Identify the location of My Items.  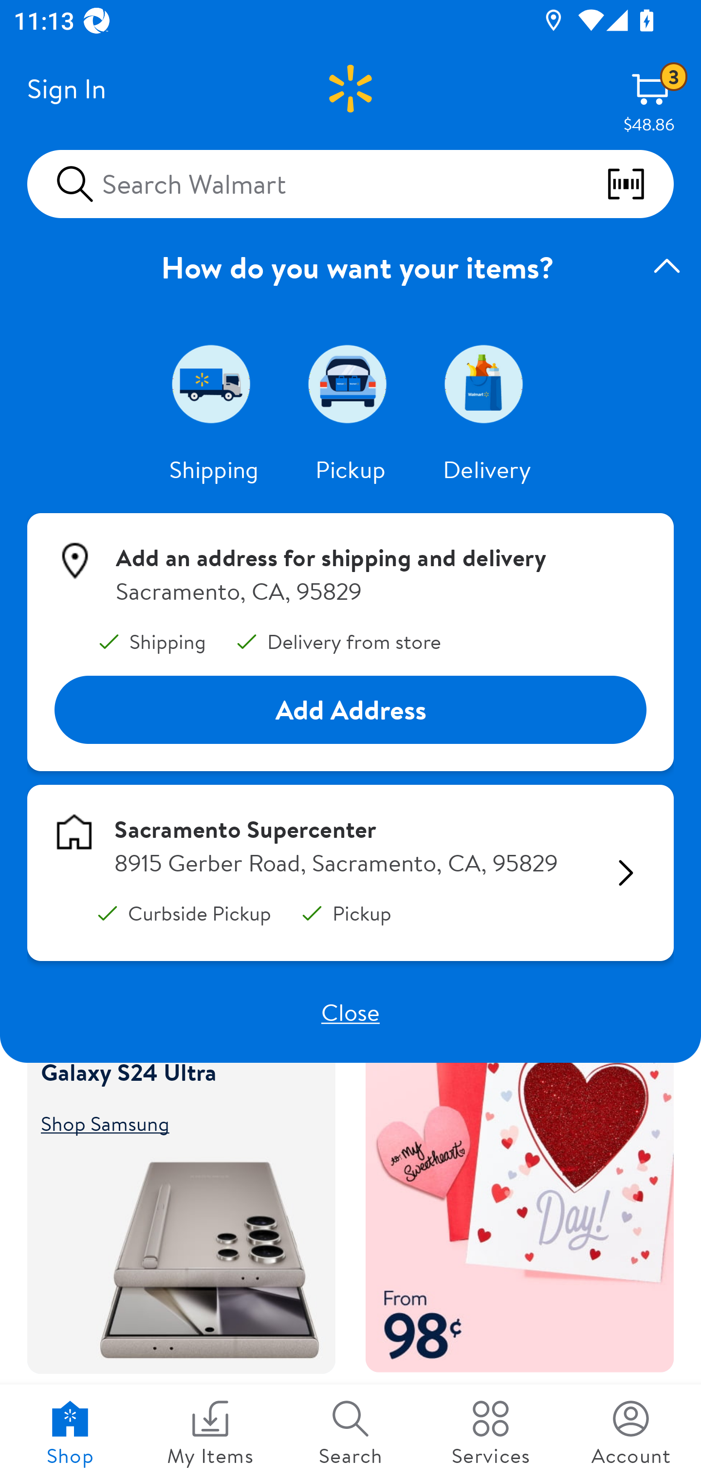
(210, 1432).